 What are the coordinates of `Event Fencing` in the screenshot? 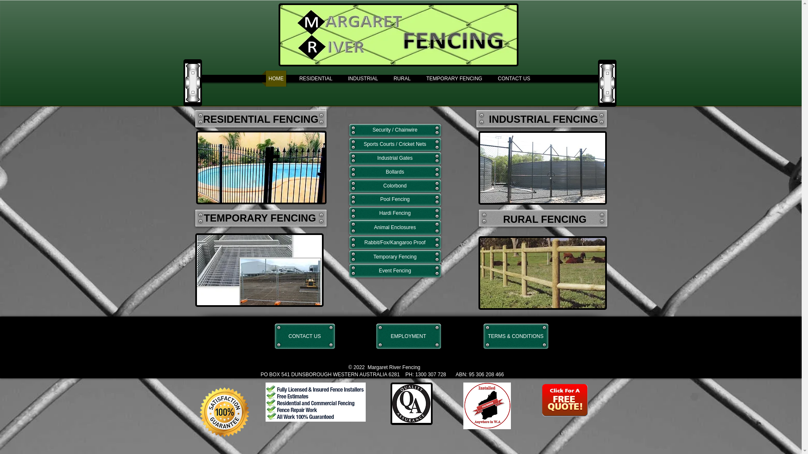 It's located at (395, 271).